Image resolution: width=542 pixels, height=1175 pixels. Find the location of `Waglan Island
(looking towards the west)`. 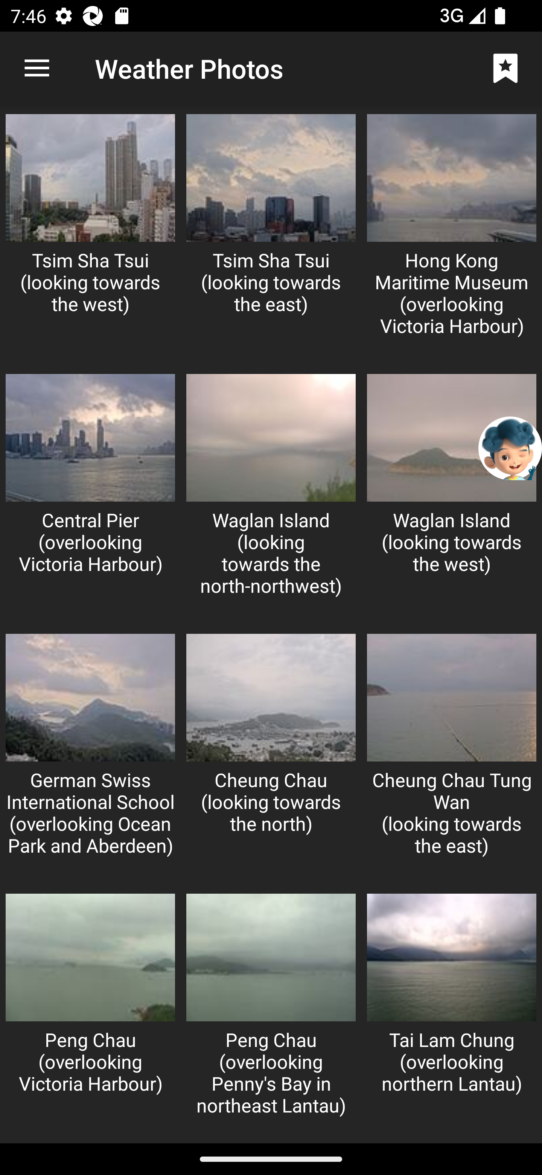

Waglan Island
(looking towards the west) is located at coordinates (452, 496).